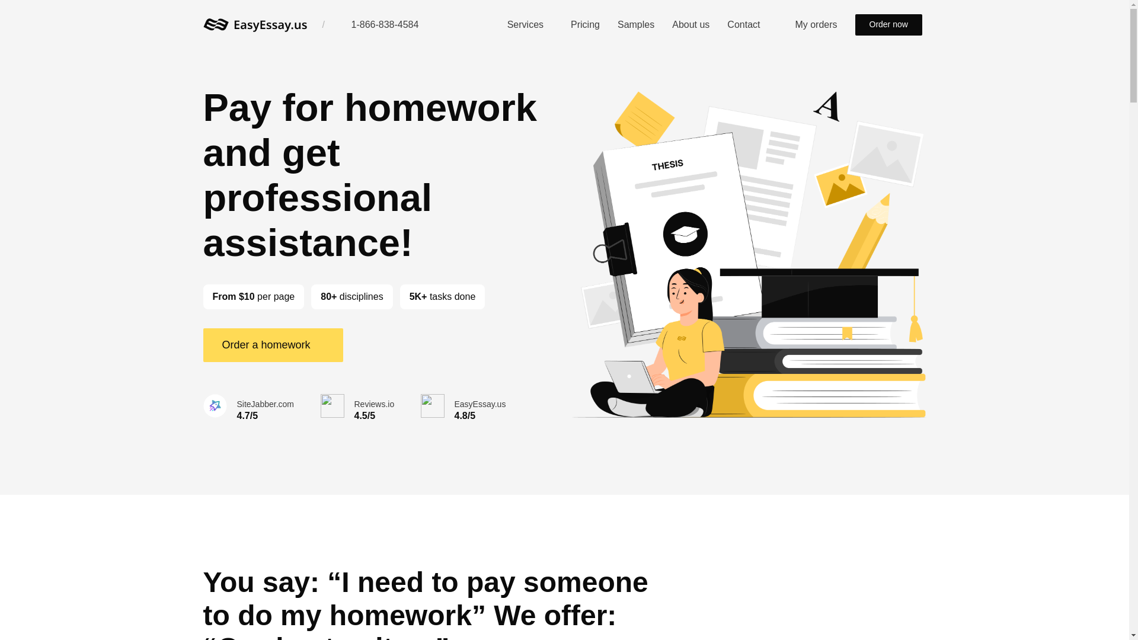 Image resolution: width=1138 pixels, height=640 pixels. Describe the element at coordinates (636, 24) in the screenshot. I see `Samples` at that location.